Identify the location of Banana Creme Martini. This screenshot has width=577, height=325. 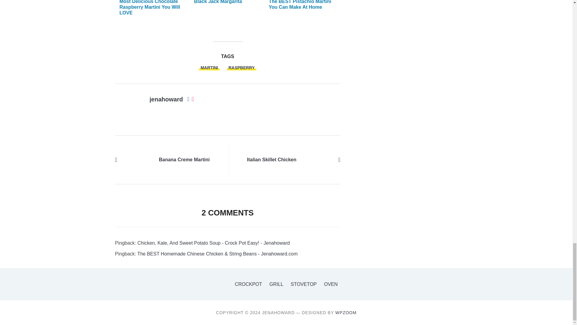
(185, 160).